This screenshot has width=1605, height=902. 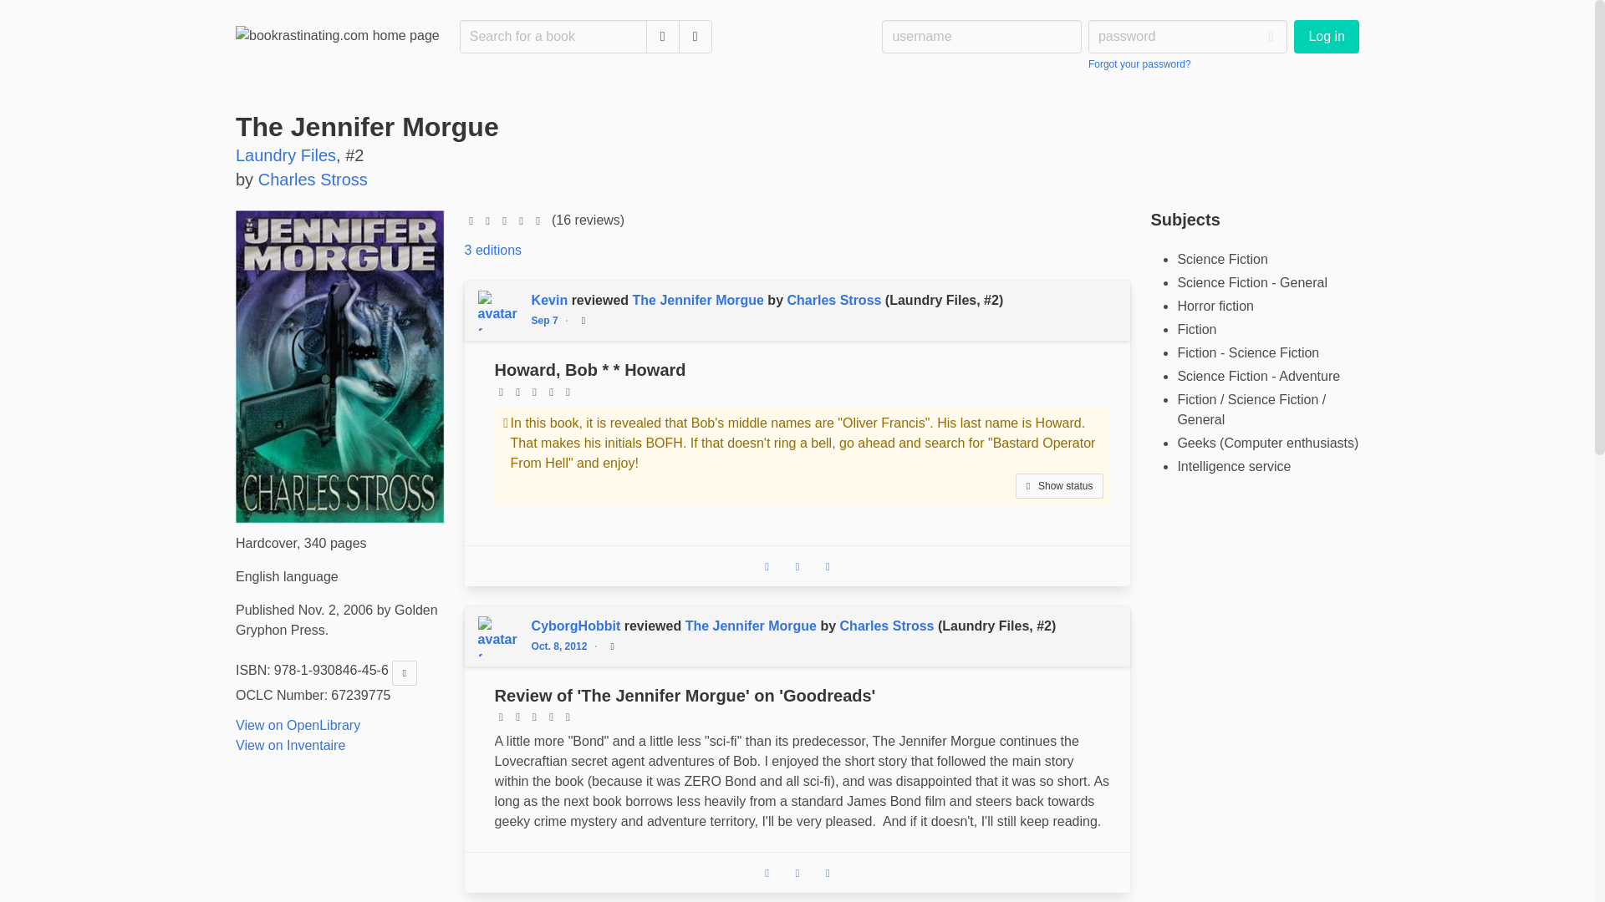 What do you see at coordinates (405, 673) in the screenshot?
I see `Like status` at bounding box center [405, 673].